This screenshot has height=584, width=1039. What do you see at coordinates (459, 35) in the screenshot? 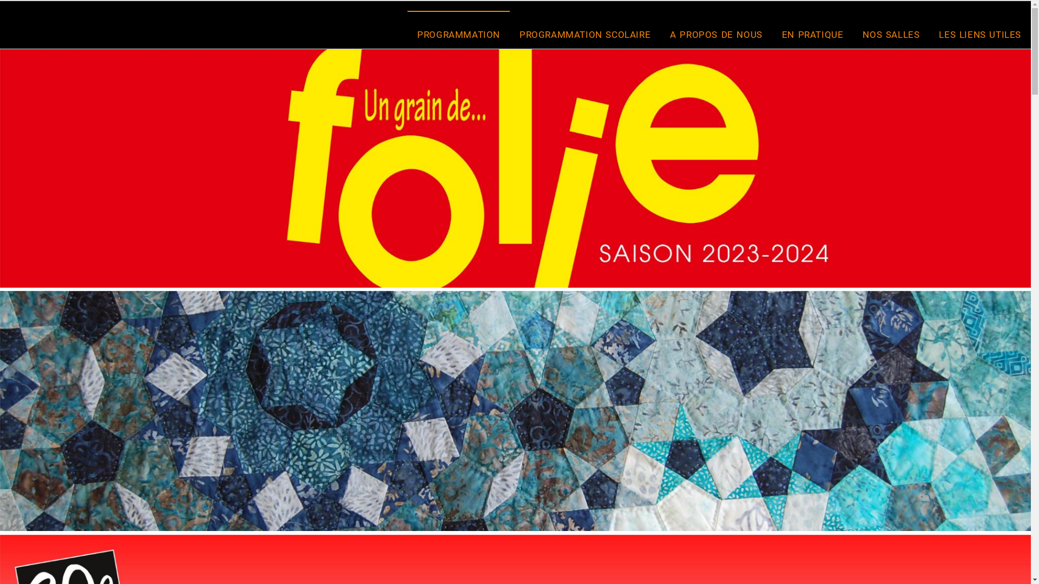
I see `PROGRAMMATION` at bounding box center [459, 35].